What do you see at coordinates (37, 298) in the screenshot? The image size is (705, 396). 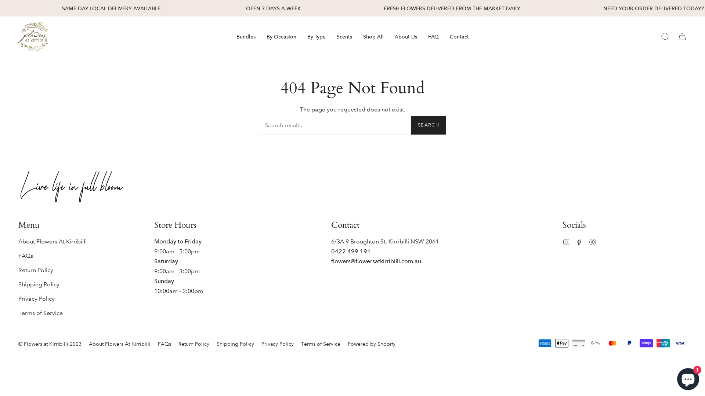 I see `Privacy Policy` at bounding box center [37, 298].